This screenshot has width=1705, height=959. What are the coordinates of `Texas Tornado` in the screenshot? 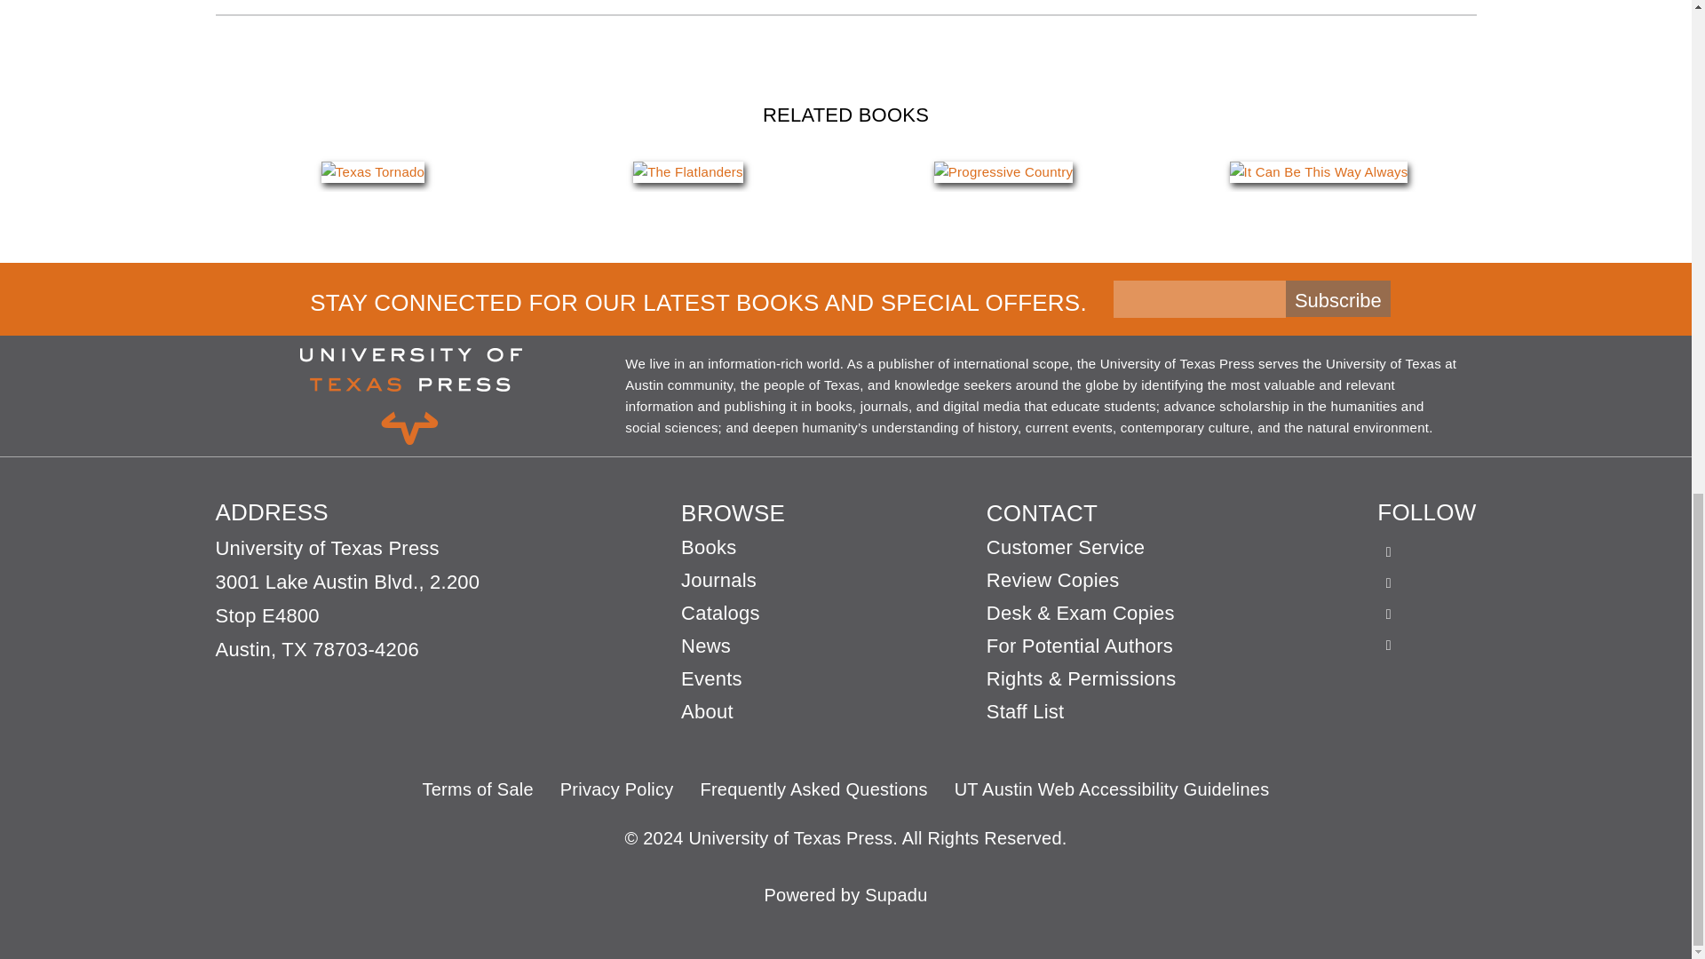 It's located at (373, 172).